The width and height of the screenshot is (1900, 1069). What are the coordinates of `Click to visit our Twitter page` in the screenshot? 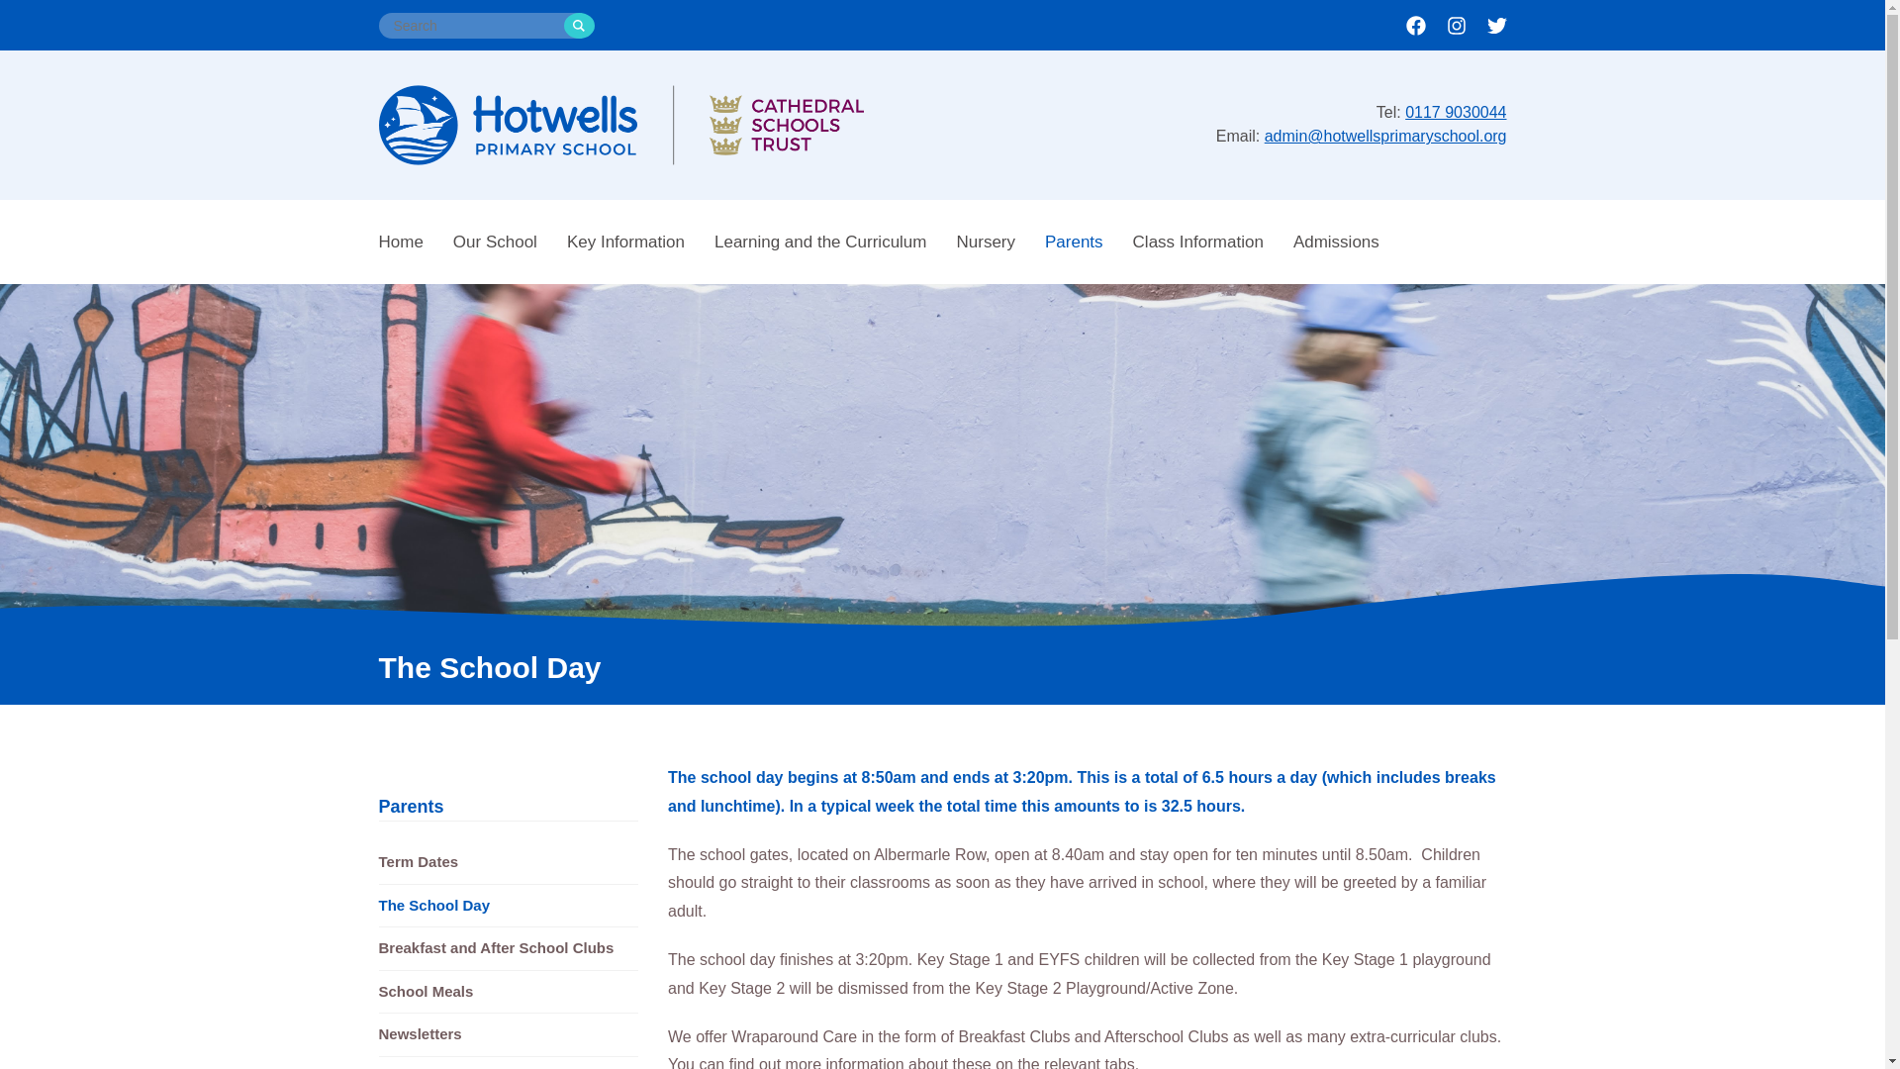 It's located at (1490, 25).